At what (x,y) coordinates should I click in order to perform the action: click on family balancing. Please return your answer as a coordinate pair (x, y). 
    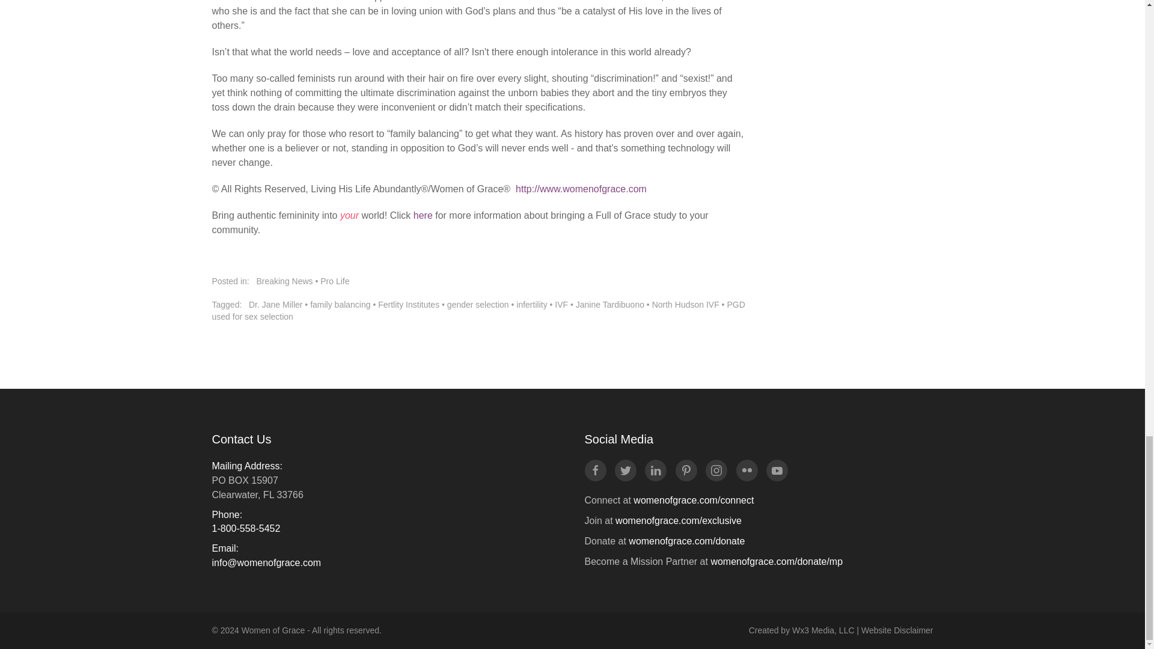
    Looking at the image, I should click on (340, 304).